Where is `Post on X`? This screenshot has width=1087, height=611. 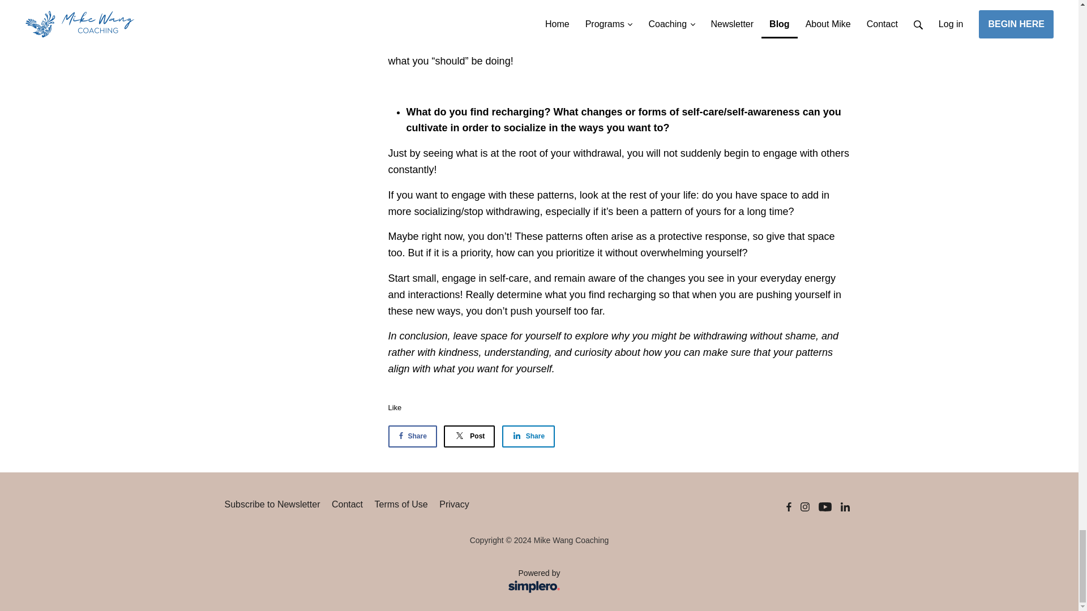 Post on X is located at coordinates (395, 407).